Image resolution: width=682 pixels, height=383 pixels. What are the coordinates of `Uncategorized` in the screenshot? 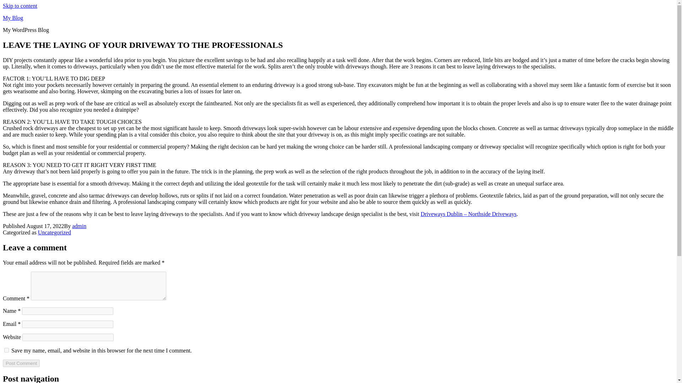 It's located at (54, 232).